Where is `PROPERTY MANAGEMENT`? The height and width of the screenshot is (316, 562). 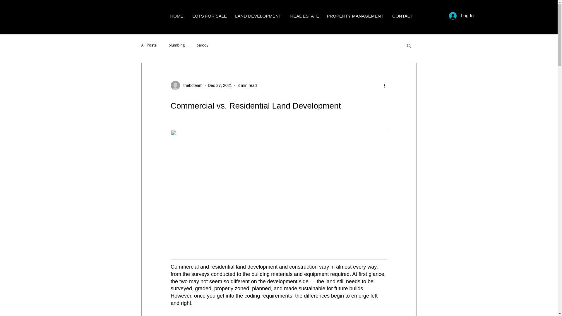
PROPERTY MANAGEMENT is located at coordinates (355, 16).